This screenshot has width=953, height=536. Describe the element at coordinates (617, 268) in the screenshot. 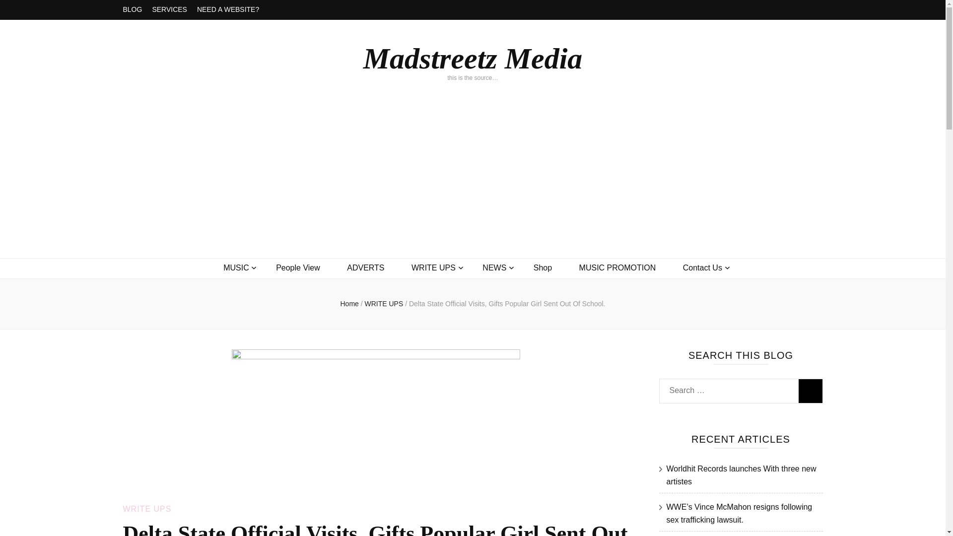

I see `MUSIC PROMOTION` at that location.